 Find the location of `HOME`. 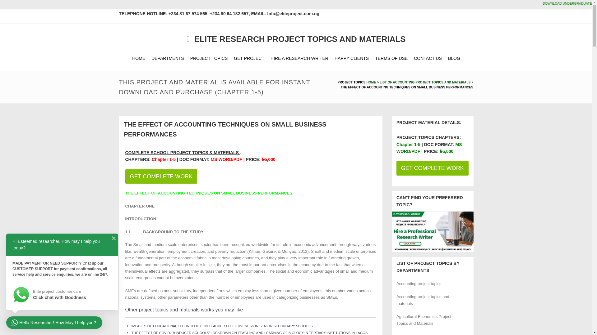

HOME is located at coordinates (371, 83).